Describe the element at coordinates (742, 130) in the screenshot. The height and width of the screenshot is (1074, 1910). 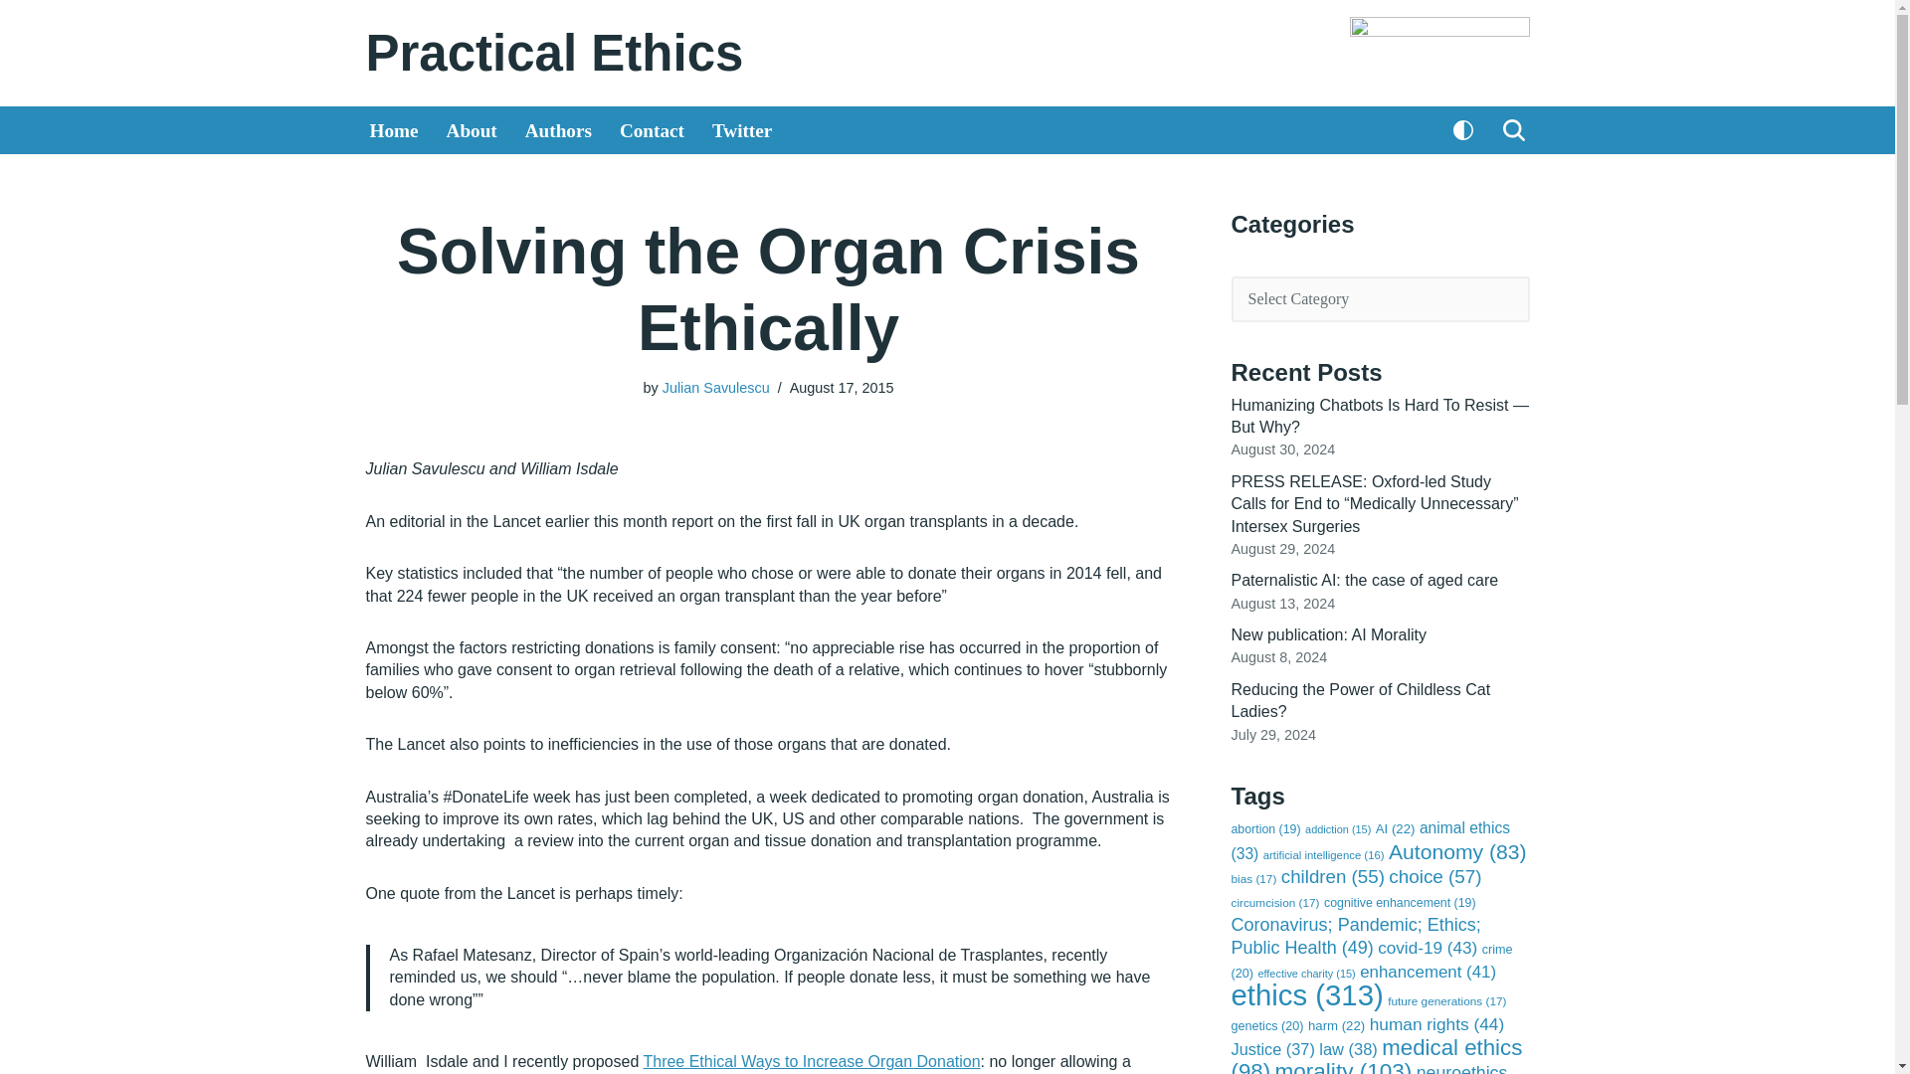
I see `Twitter` at that location.